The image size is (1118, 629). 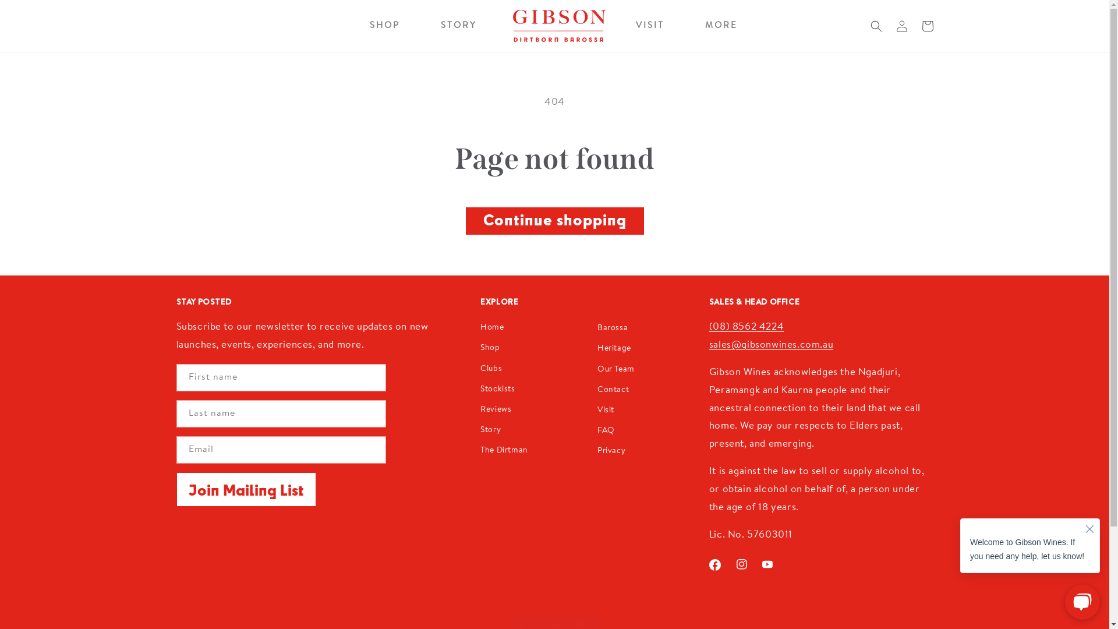 I want to click on (08) 8562 4224, so click(x=746, y=327).